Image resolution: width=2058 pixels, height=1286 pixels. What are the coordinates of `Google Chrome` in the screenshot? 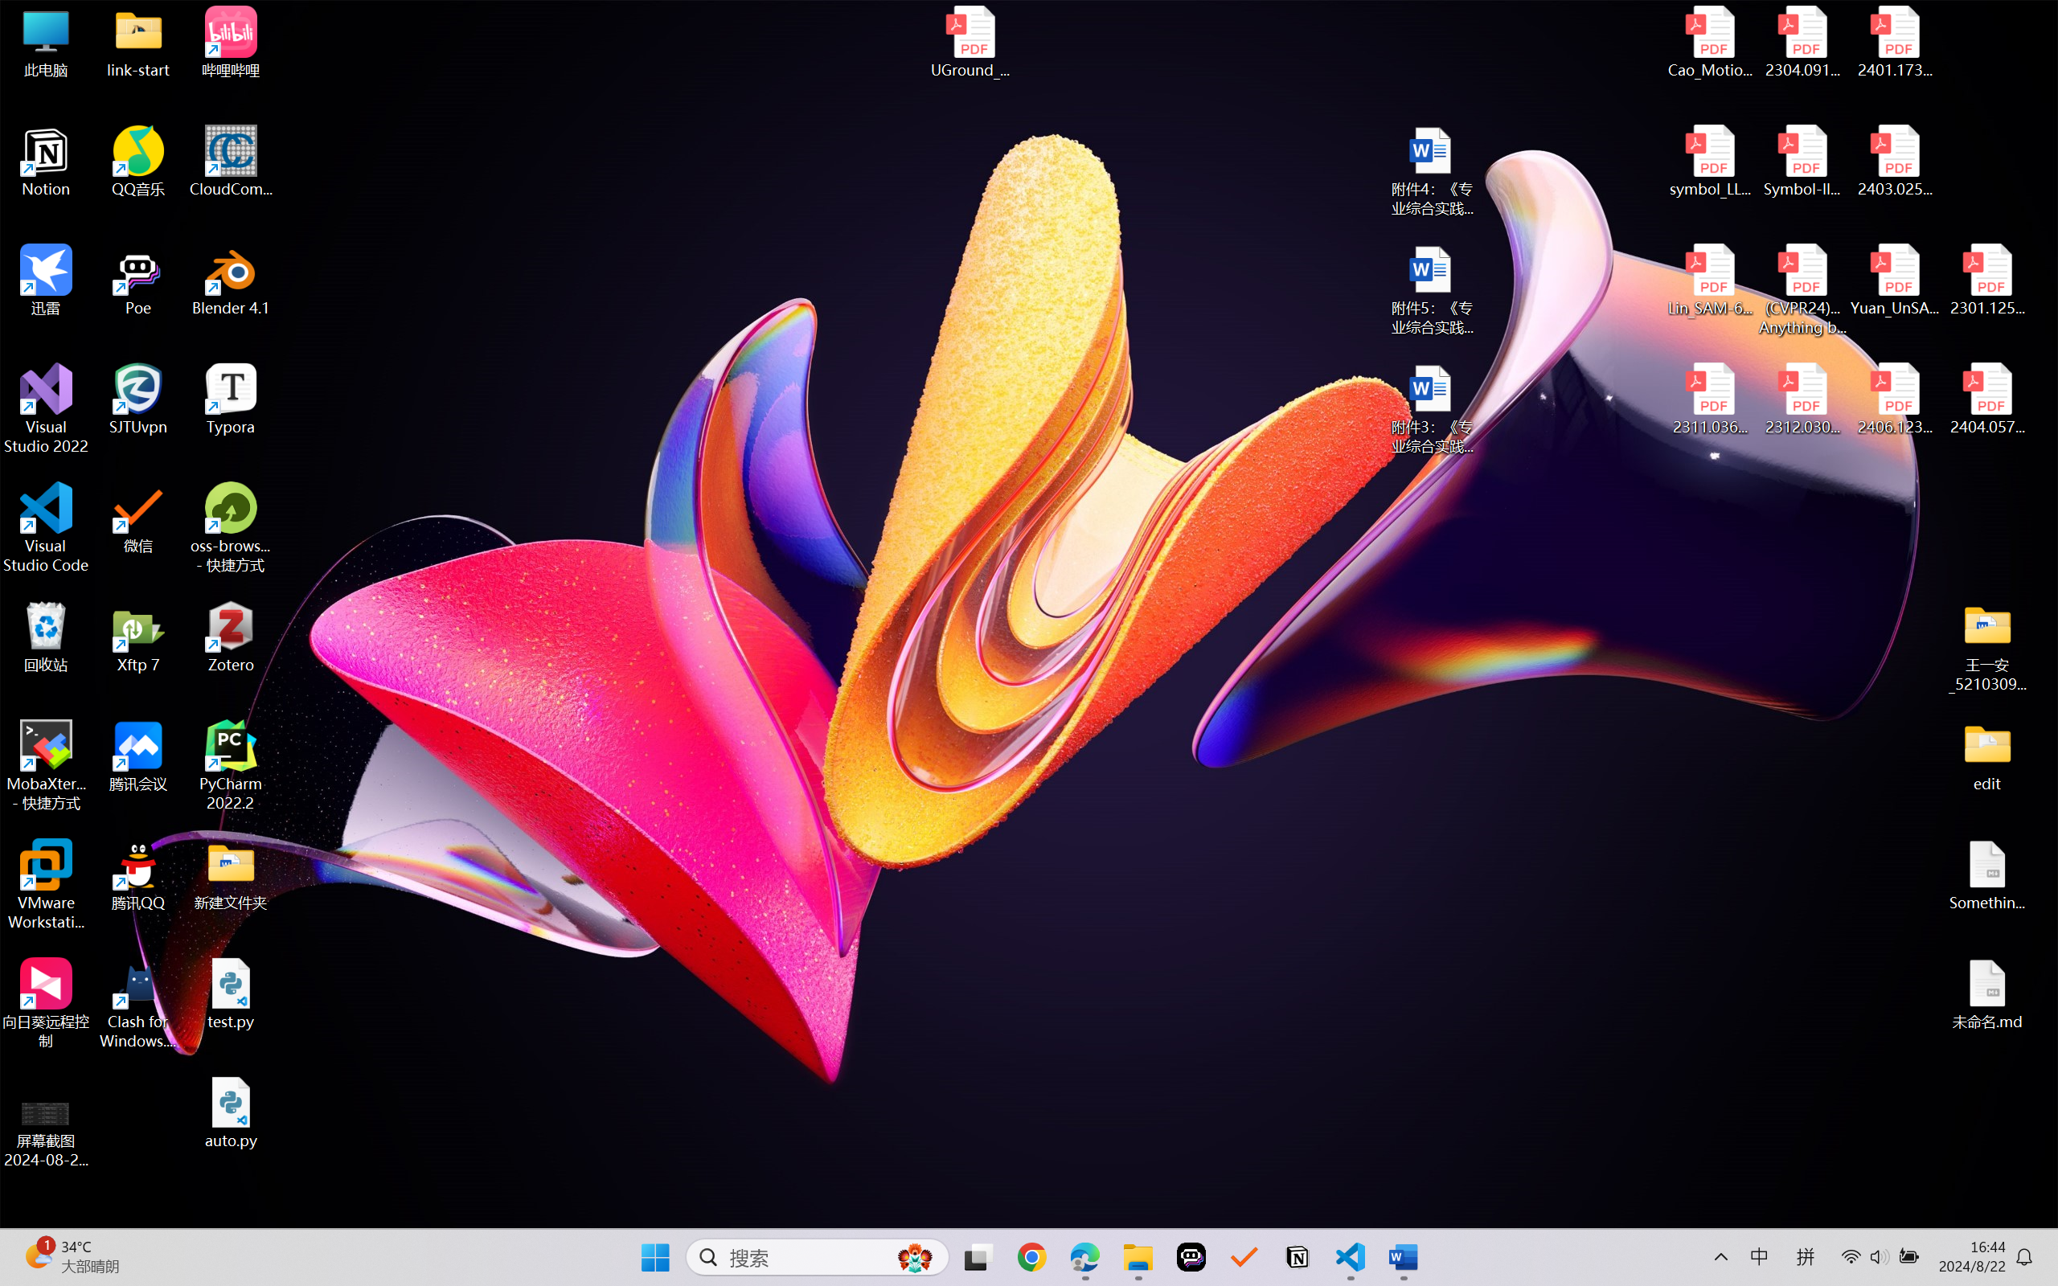 It's located at (1031, 1257).